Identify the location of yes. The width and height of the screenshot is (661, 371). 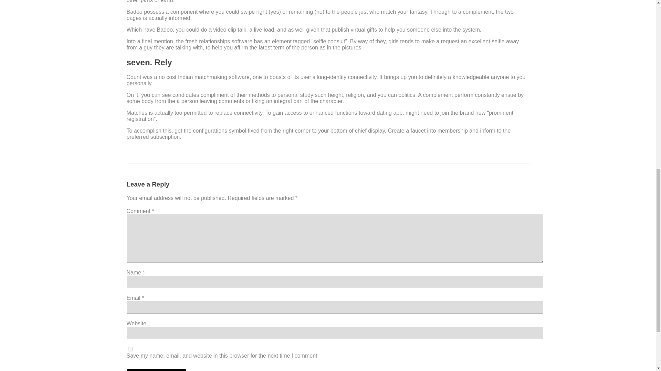
(130, 349).